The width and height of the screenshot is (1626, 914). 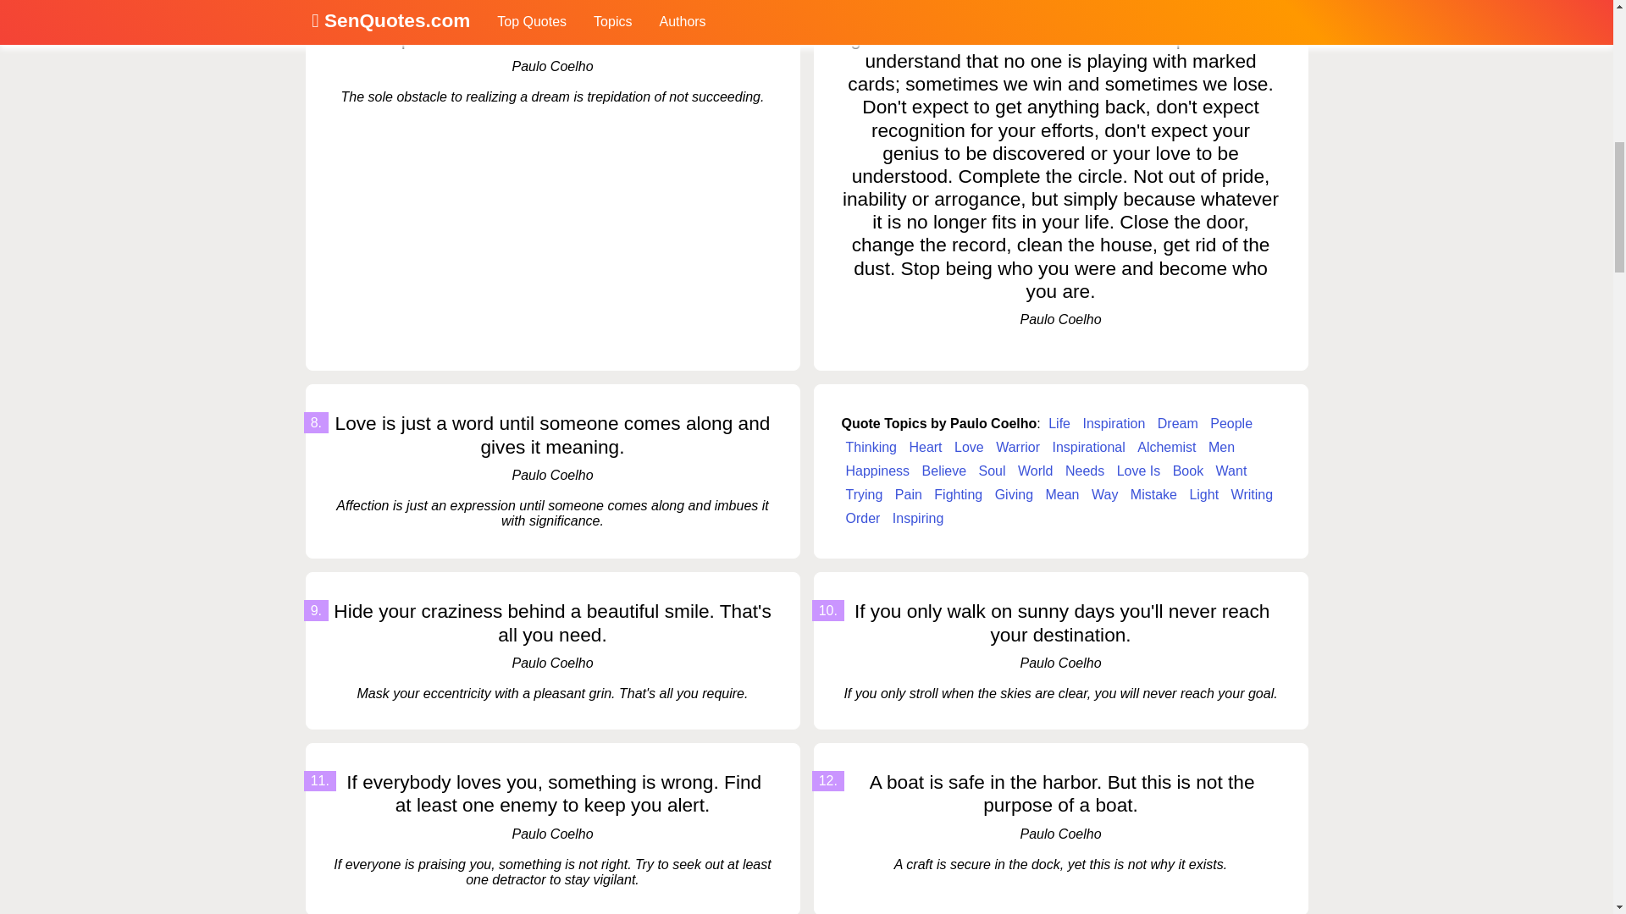 What do you see at coordinates (1085, 471) in the screenshot?
I see `Needs` at bounding box center [1085, 471].